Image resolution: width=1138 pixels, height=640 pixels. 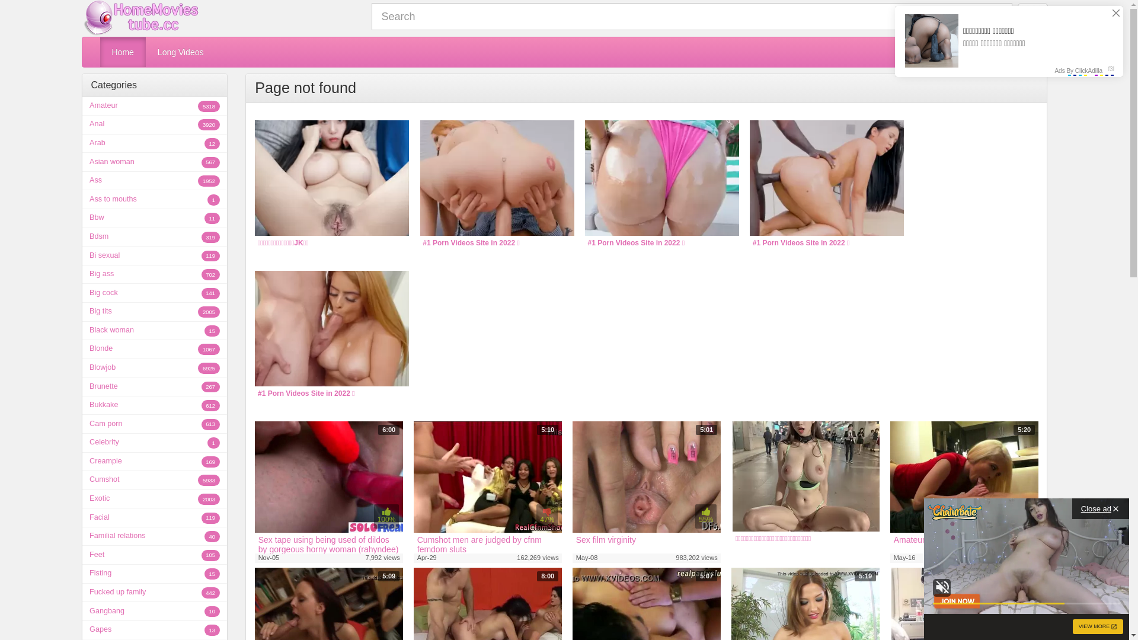 I want to click on Asian woman
567, so click(x=154, y=162).